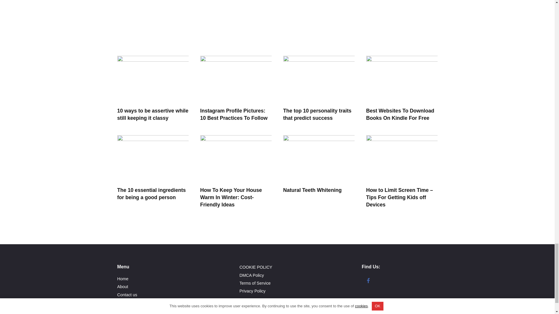 The image size is (559, 314). Describe the element at coordinates (317, 114) in the screenshot. I see `The top 10 personality traits that predict success` at that location.